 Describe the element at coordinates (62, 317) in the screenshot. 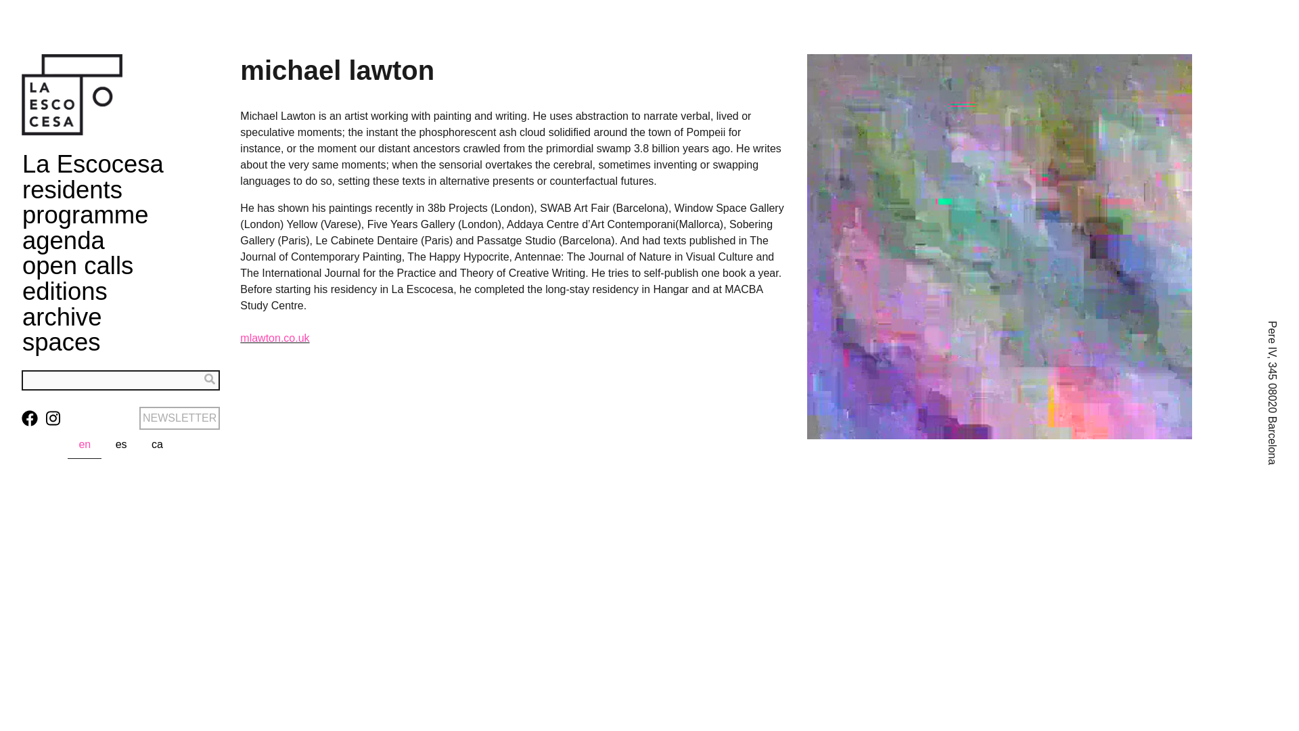

I see `archive` at that location.